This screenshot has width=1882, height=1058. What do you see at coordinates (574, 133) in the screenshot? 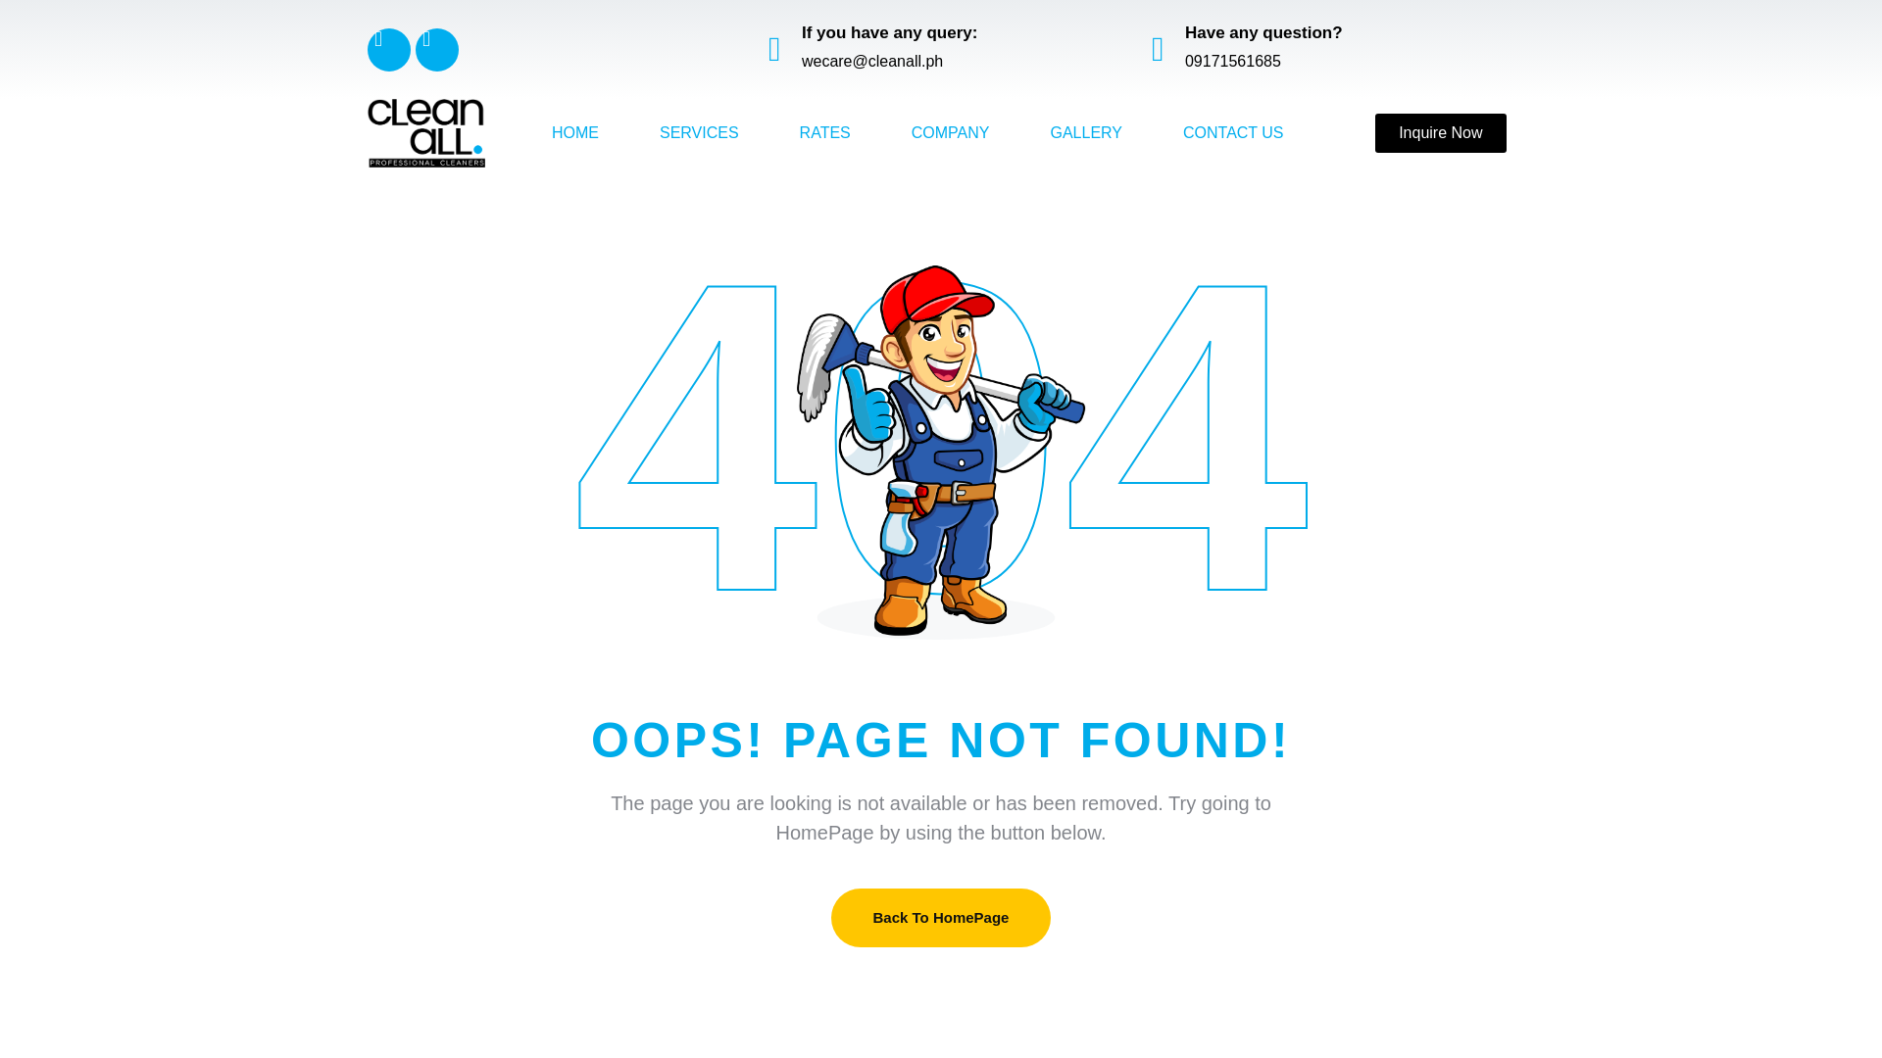
I see `HOME` at bounding box center [574, 133].